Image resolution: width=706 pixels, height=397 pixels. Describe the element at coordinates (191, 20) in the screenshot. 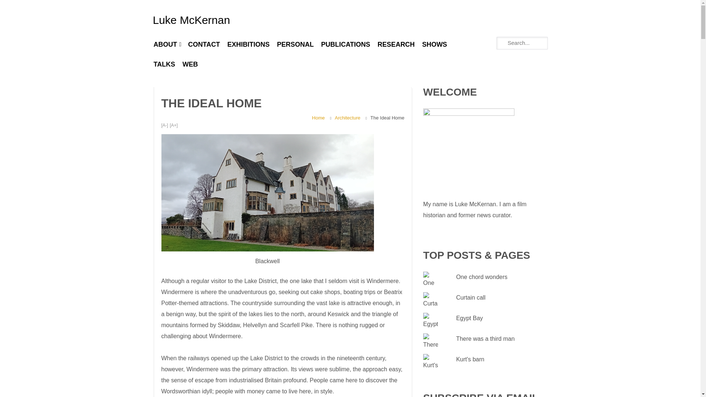

I see `Luke McKernan` at that location.